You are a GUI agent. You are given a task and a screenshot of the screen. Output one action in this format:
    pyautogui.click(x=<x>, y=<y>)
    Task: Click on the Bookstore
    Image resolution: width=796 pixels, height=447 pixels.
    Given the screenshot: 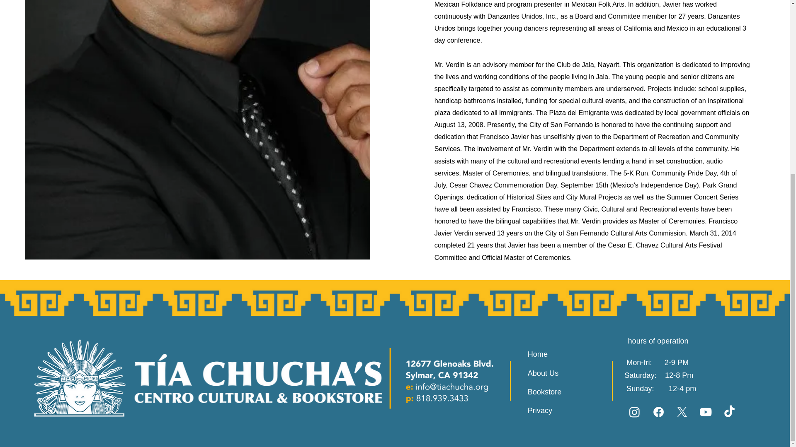 What is the action you would take?
    pyautogui.click(x=568, y=392)
    